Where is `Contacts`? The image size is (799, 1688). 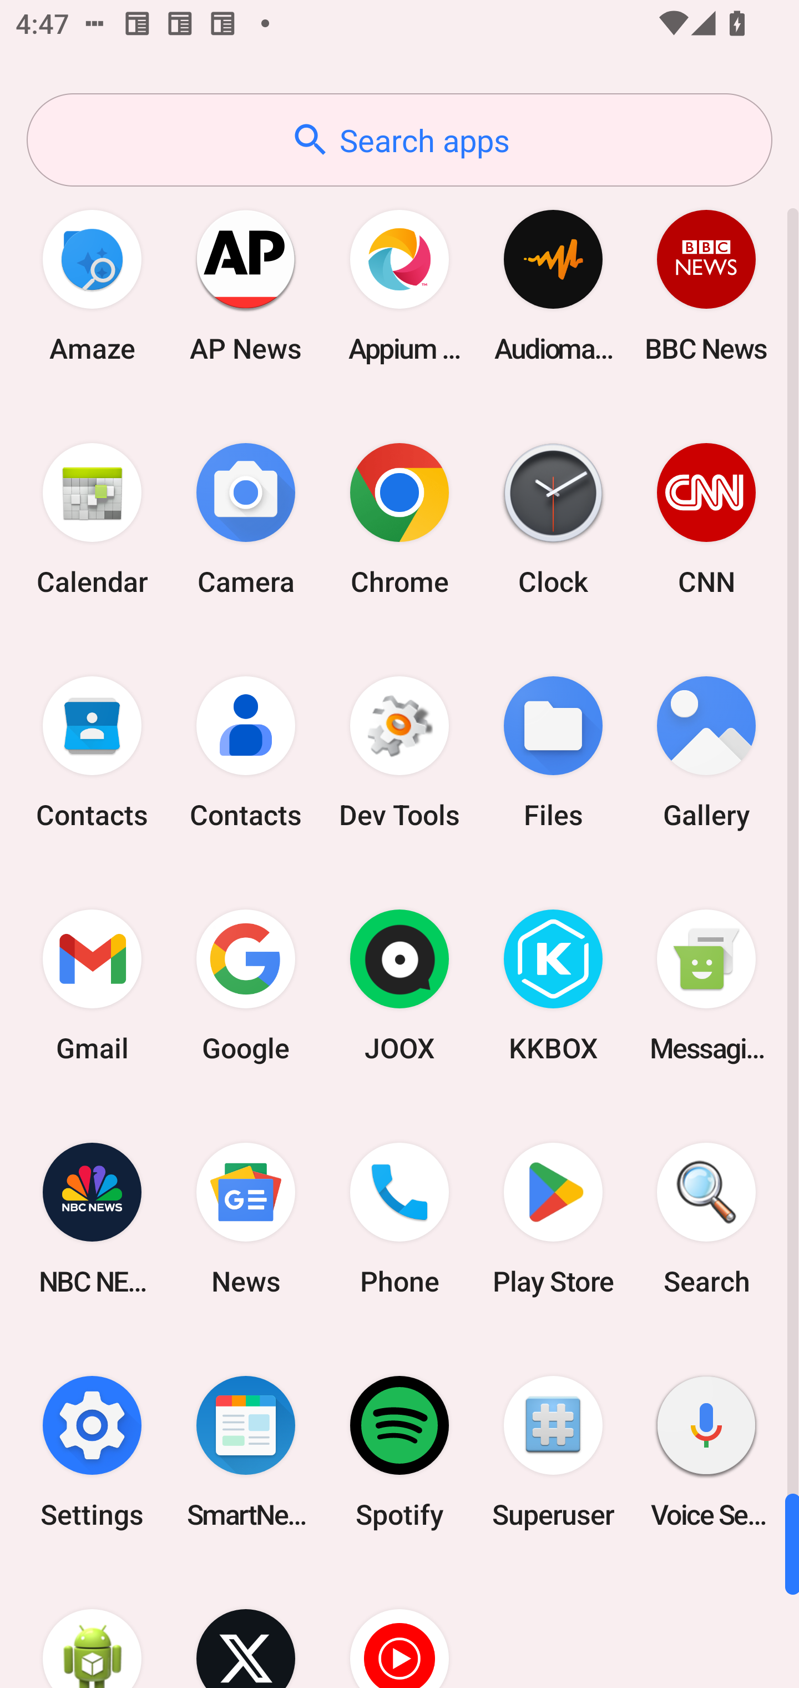
Contacts is located at coordinates (246, 753).